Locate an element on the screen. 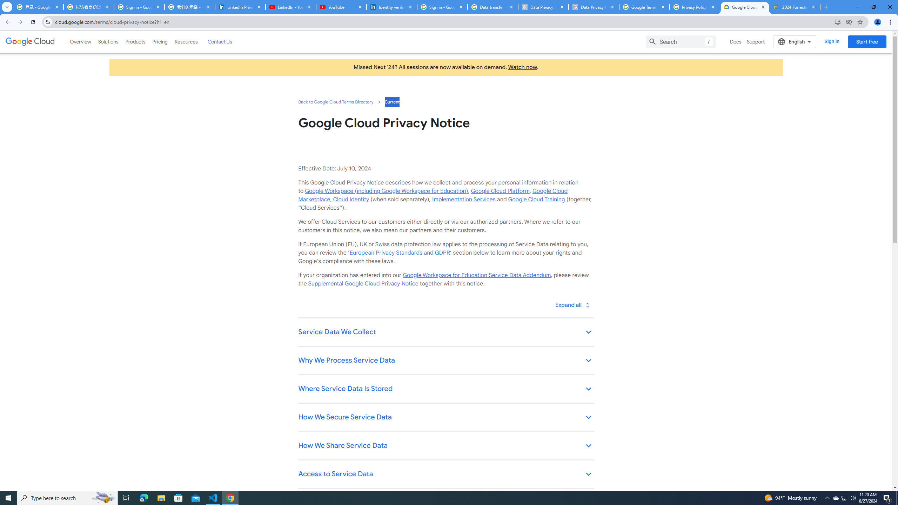 The width and height of the screenshot is (898, 505). LinkedIn Privacy Policy is located at coordinates (240, 7).